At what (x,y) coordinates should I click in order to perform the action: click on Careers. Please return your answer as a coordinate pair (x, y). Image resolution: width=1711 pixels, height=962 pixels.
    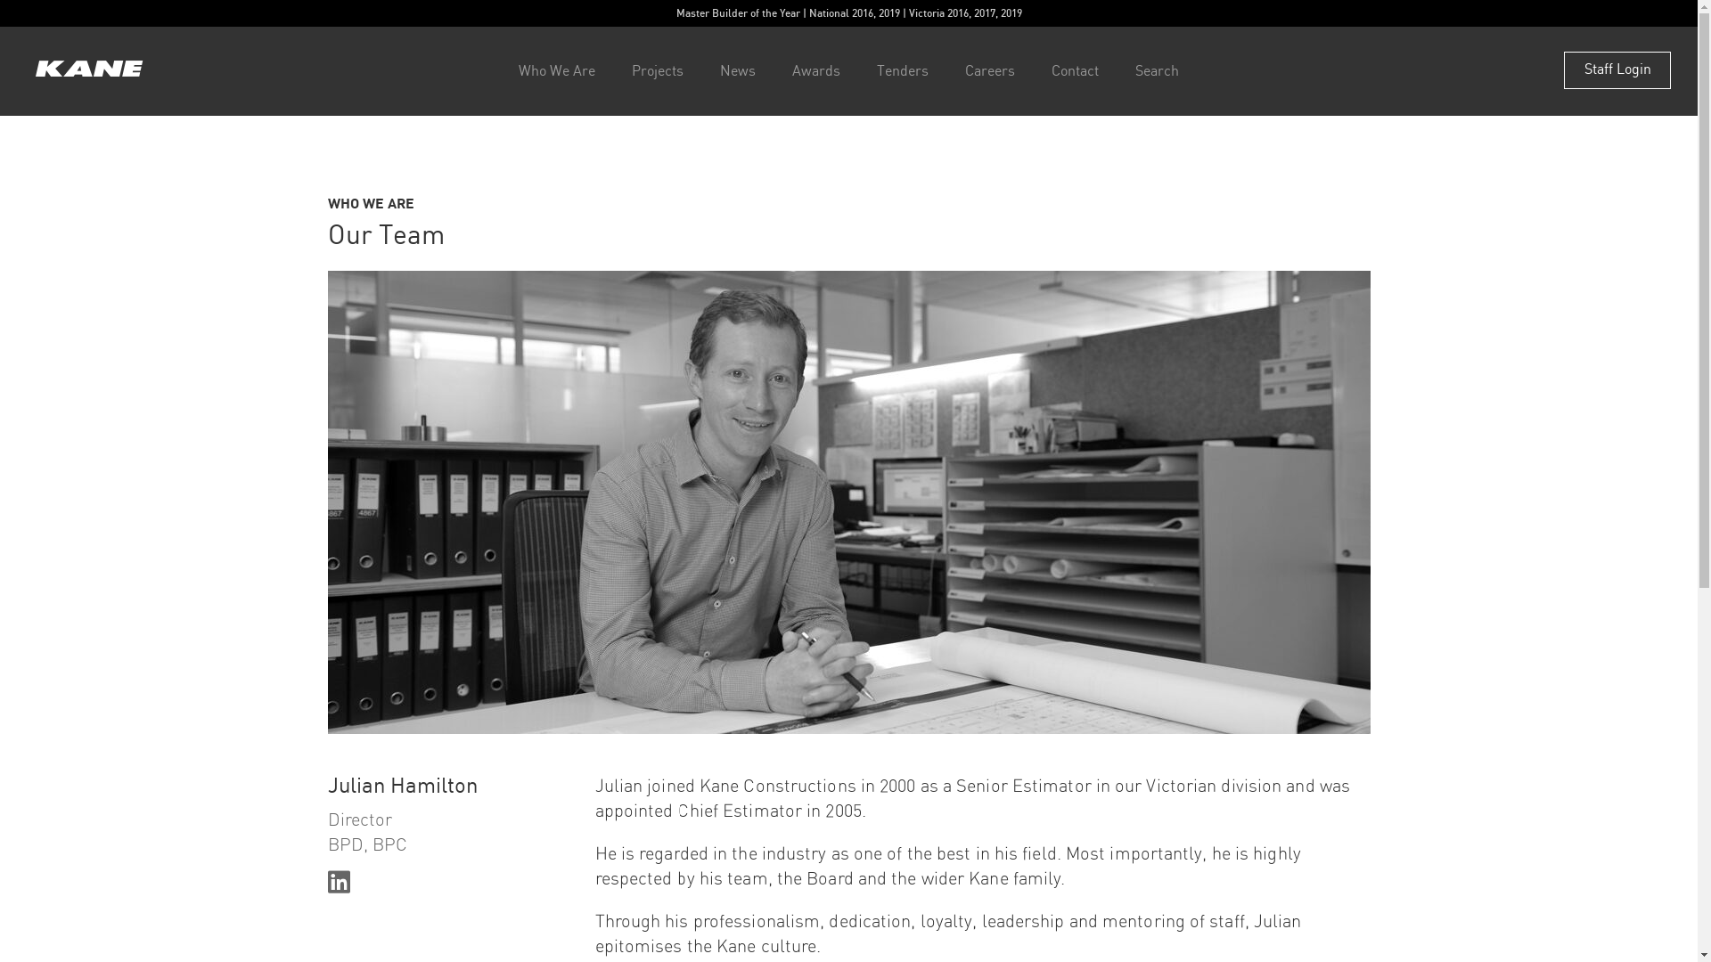
    Looking at the image, I should click on (990, 71).